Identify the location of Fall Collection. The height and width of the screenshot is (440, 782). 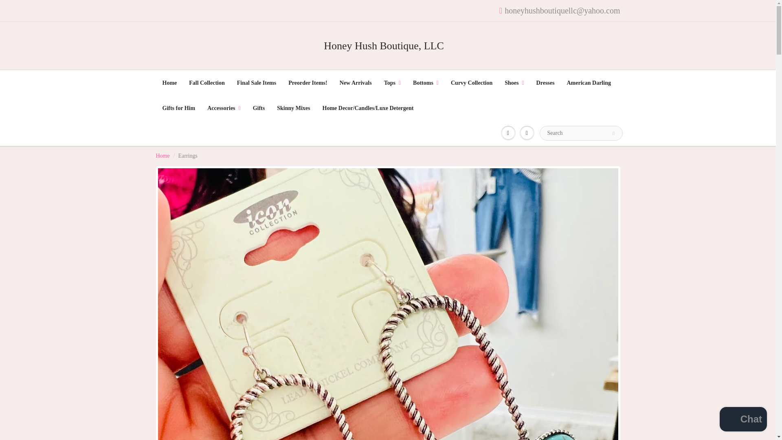
(207, 83).